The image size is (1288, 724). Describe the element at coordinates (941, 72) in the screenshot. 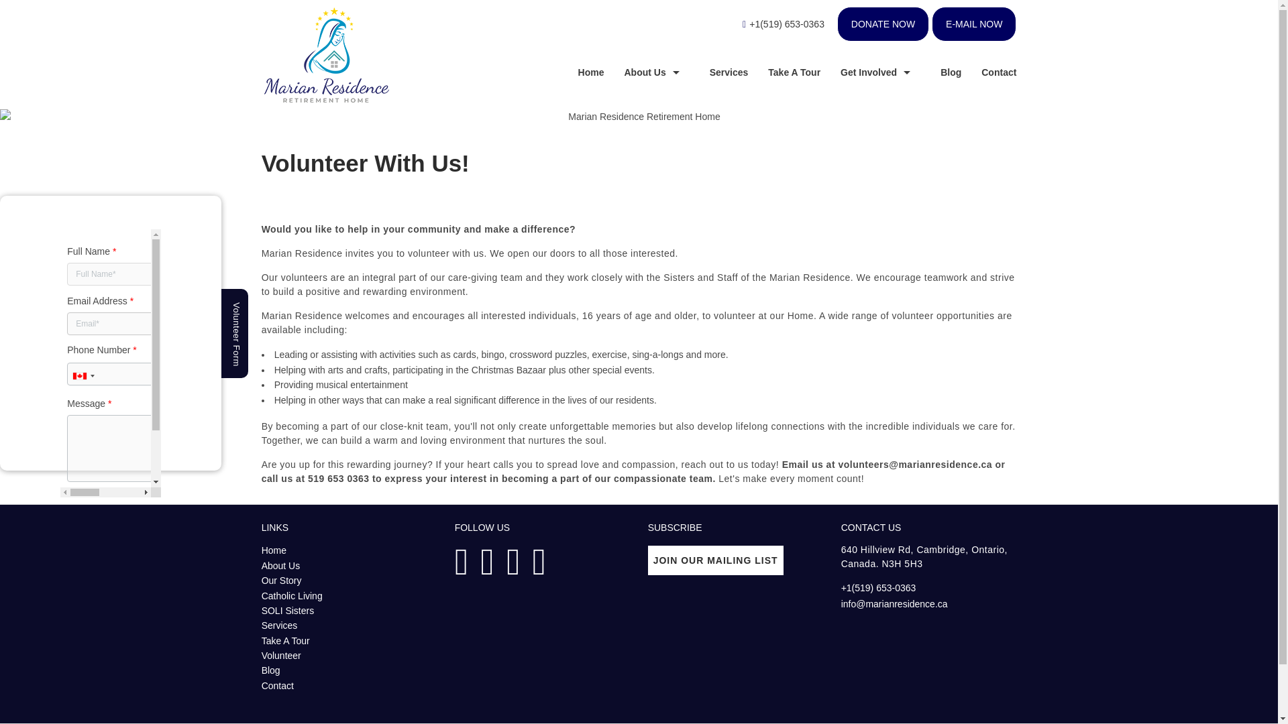

I see `Blog` at that location.